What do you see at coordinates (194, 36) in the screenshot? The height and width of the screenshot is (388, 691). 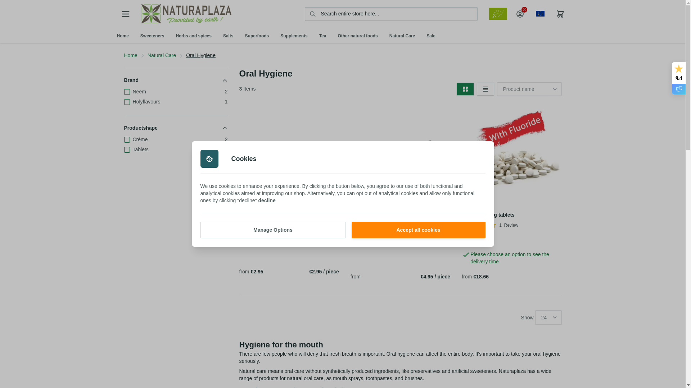 I see `Herbs and spices` at bounding box center [194, 36].